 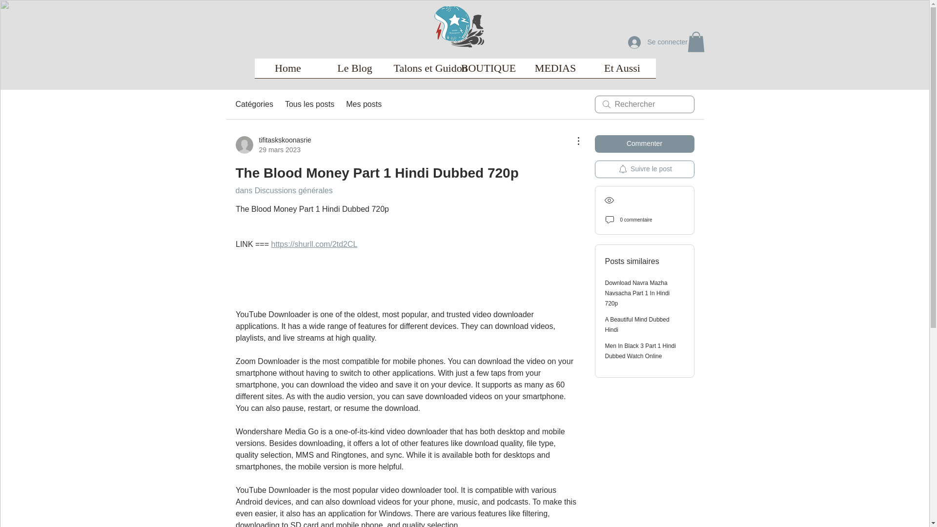 What do you see at coordinates (637, 324) in the screenshot?
I see `A Beautiful Mind Dubbed Hindi` at bounding box center [637, 324].